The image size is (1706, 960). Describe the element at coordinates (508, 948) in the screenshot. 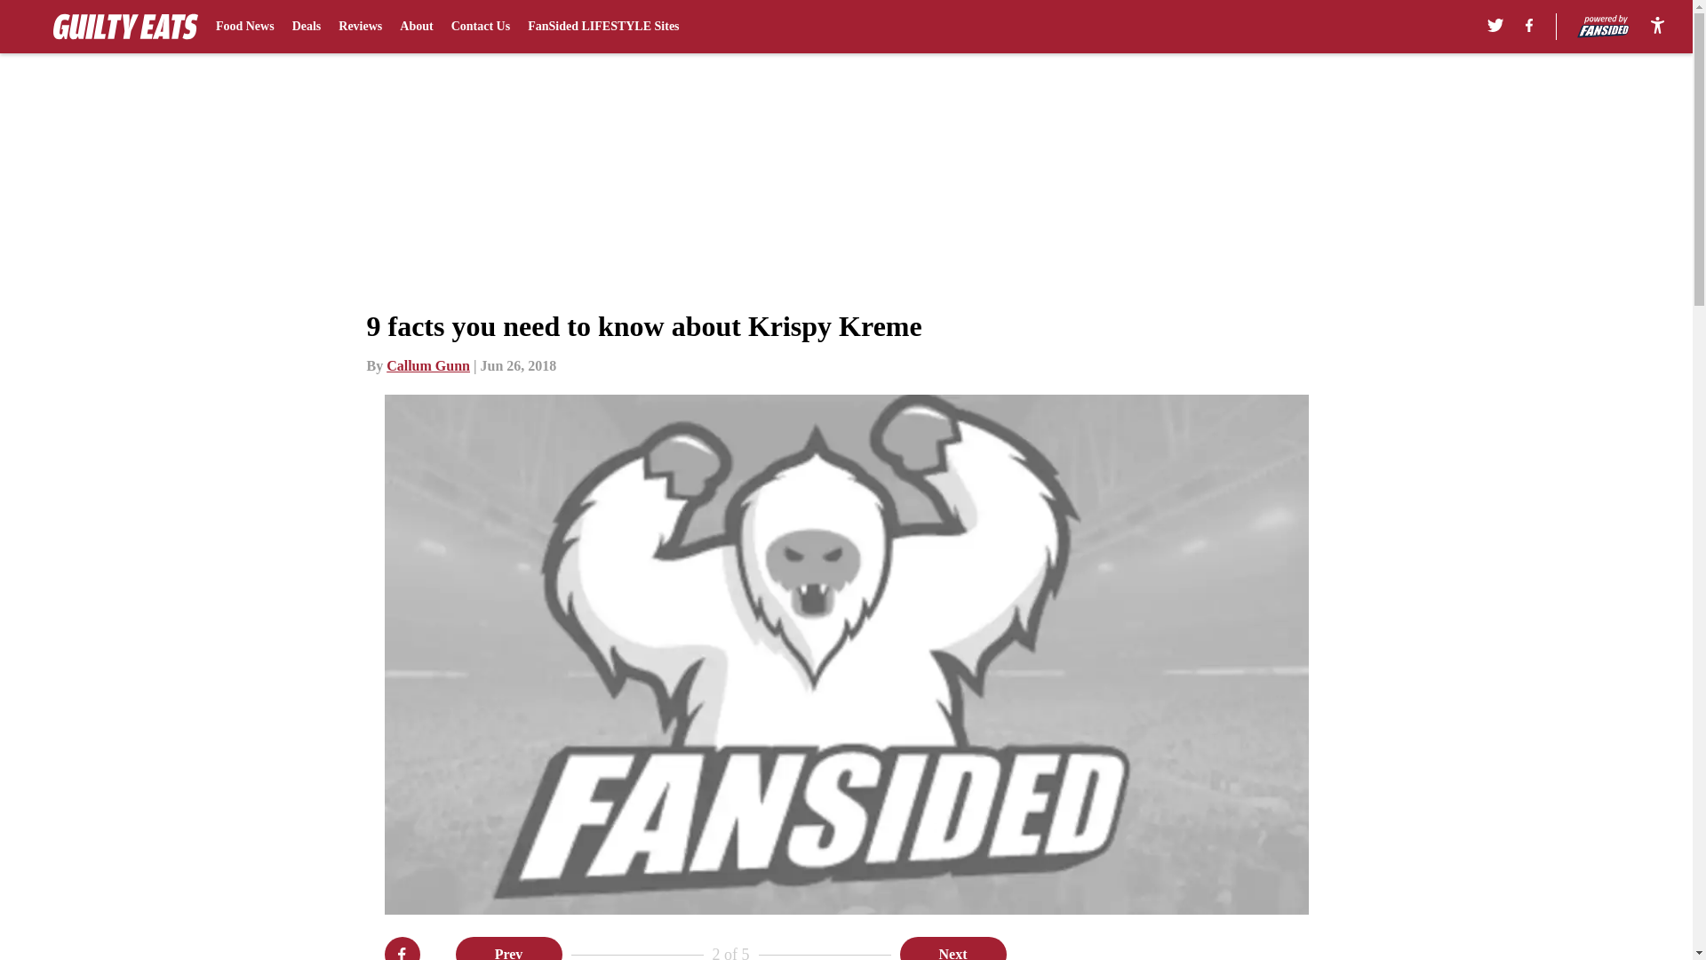

I see `Prev` at that location.